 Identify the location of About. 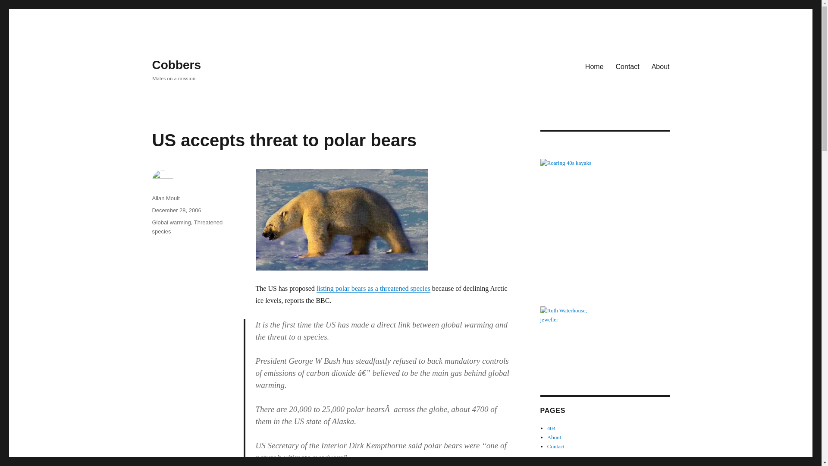
(554, 437).